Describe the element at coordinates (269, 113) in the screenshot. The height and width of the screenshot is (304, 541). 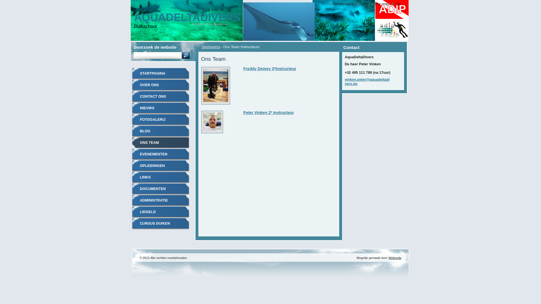
I see `Peter Vinken 2* Instructeur` at that location.